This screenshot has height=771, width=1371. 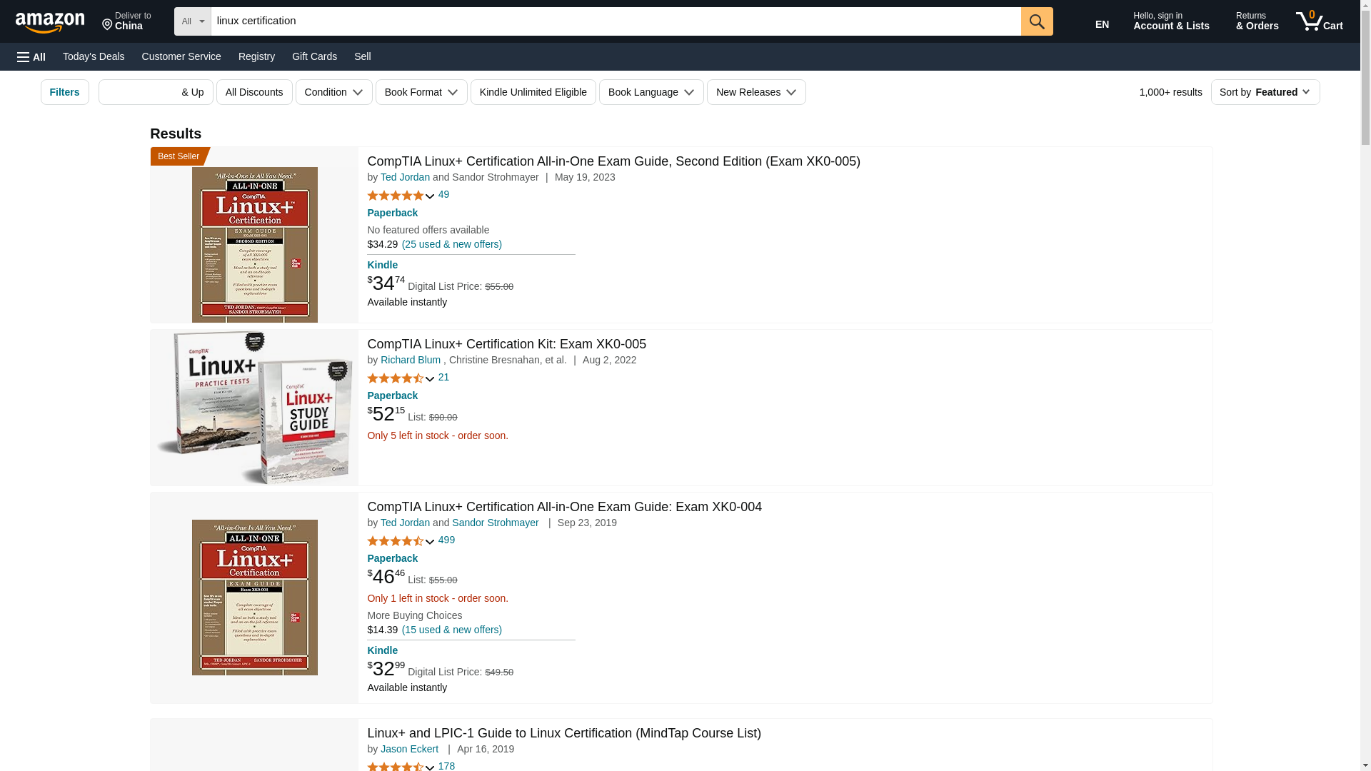 What do you see at coordinates (533, 91) in the screenshot?
I see `Kindle Unlimited Eligible` at bounding box center [533, 91].